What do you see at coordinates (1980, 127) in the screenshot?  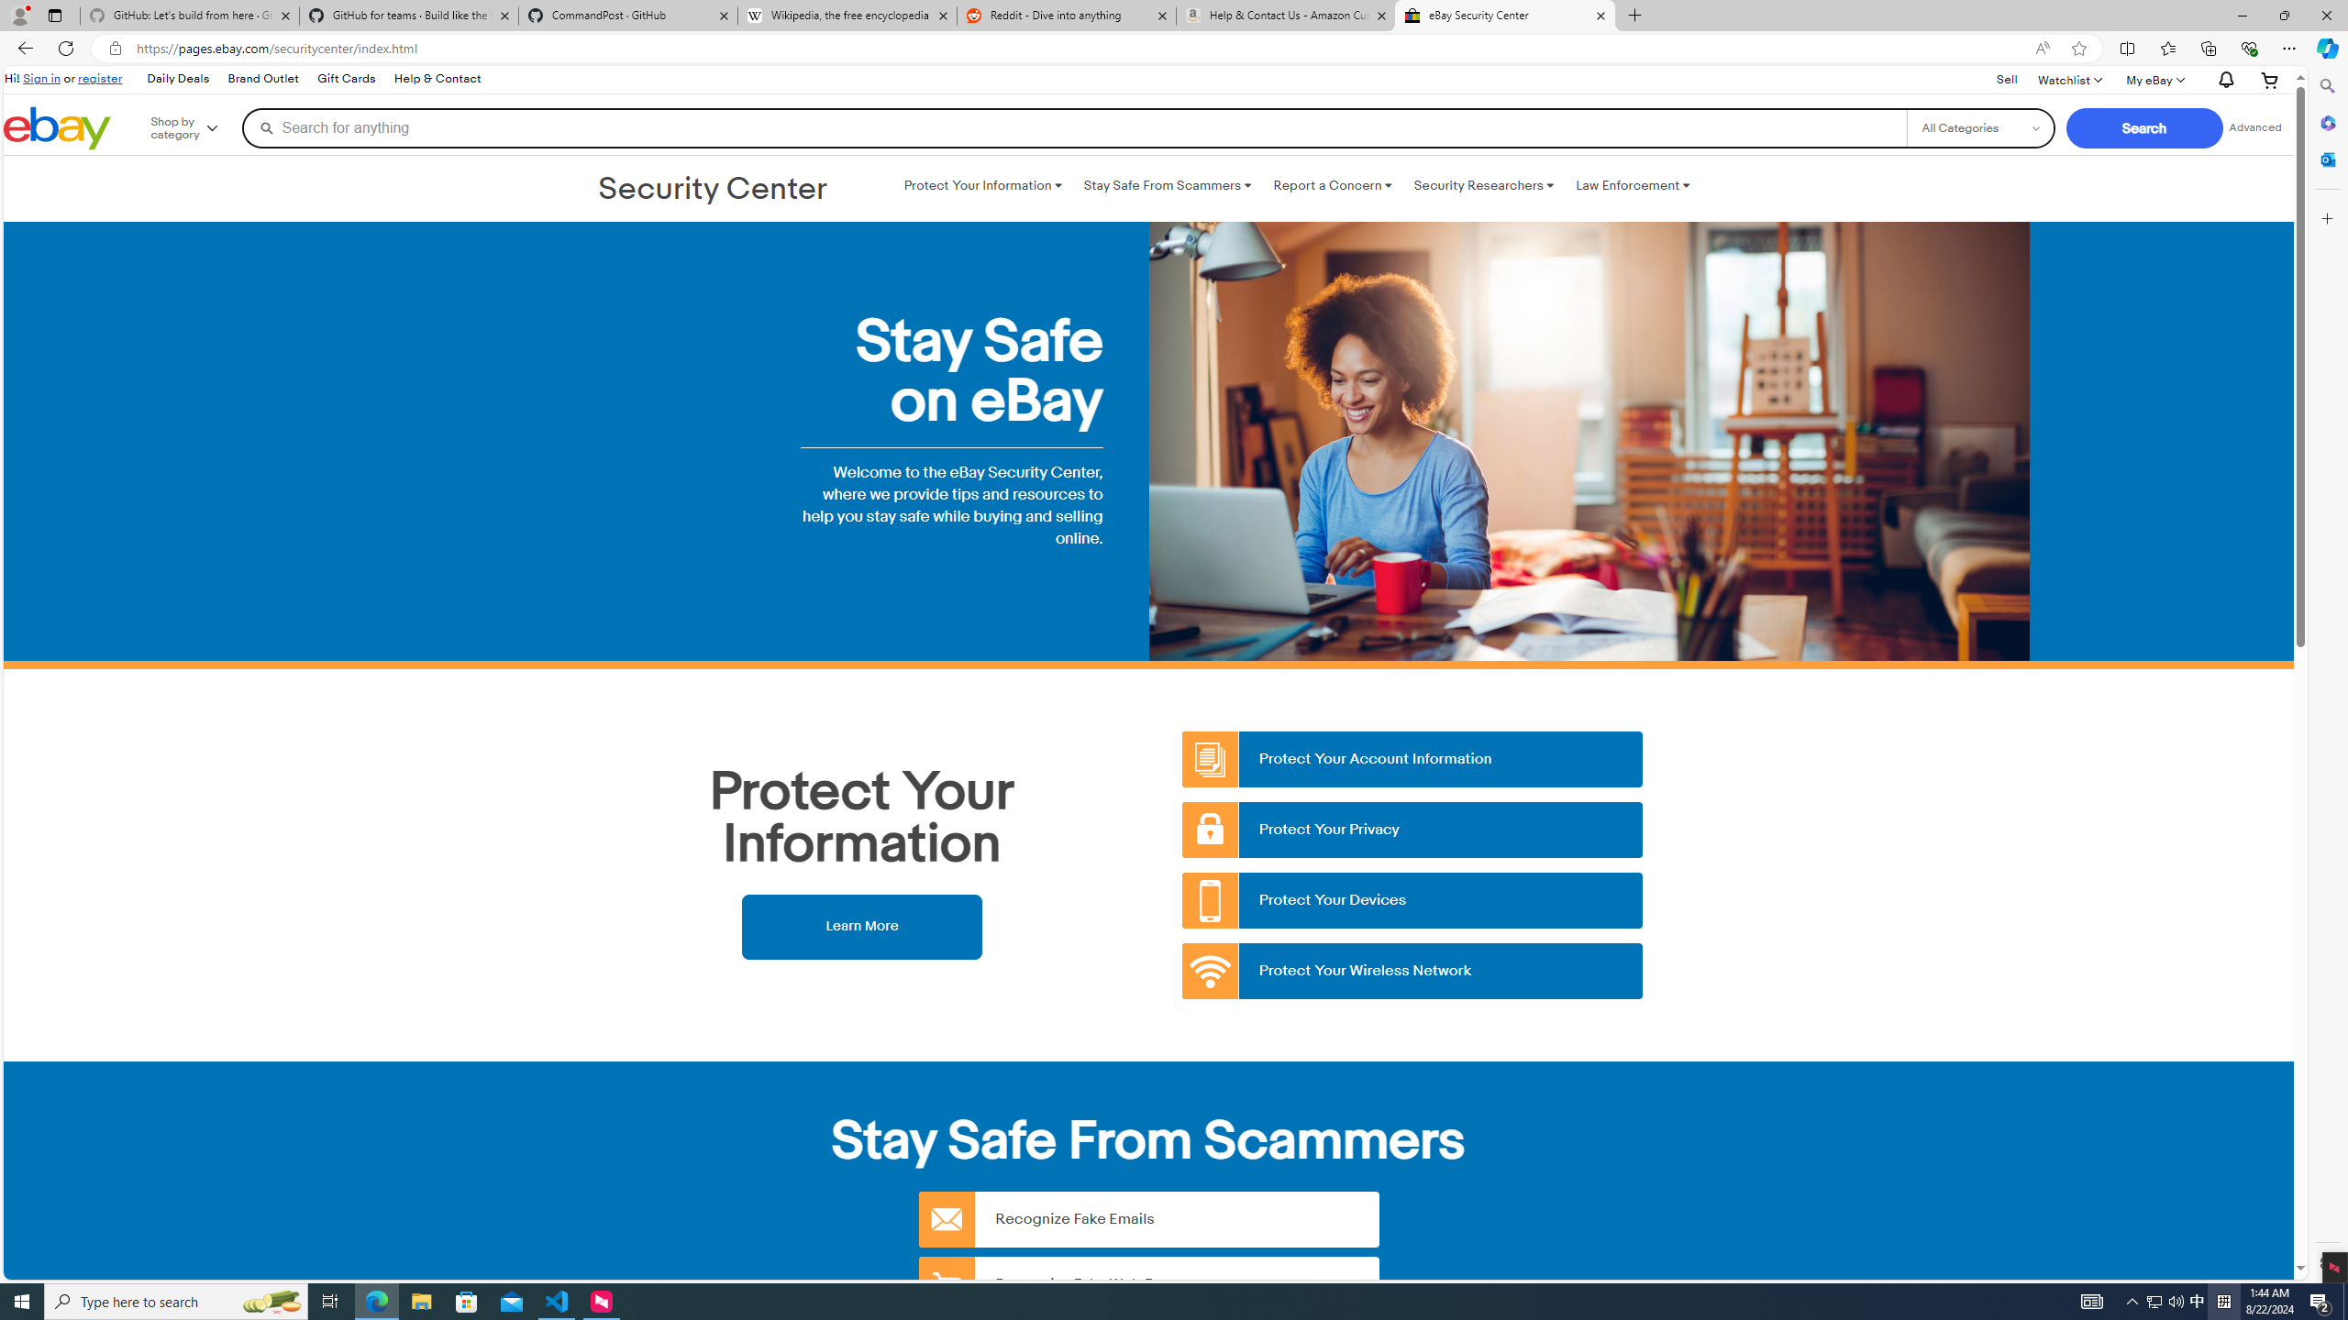 I see `Select a category for search` at bounding box center [1980, 127].